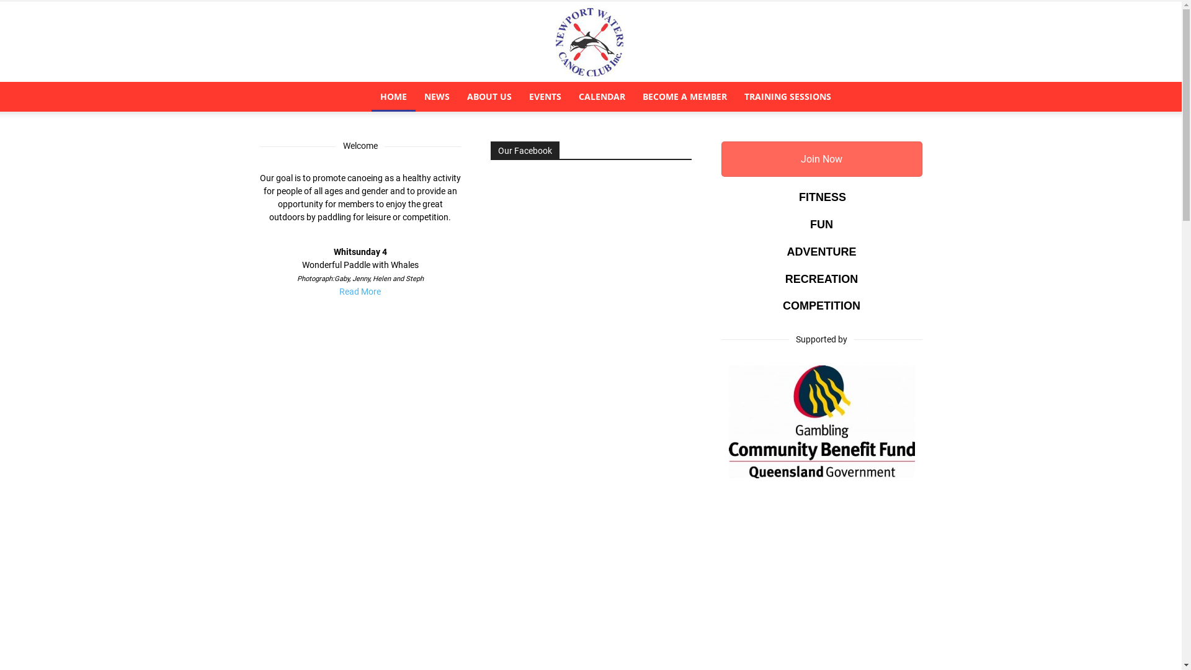 This screenshot has width=1191, height=670. Describe the element at coordinates (602, 97) in the screenshot. I see `CALENDAR` at that location.